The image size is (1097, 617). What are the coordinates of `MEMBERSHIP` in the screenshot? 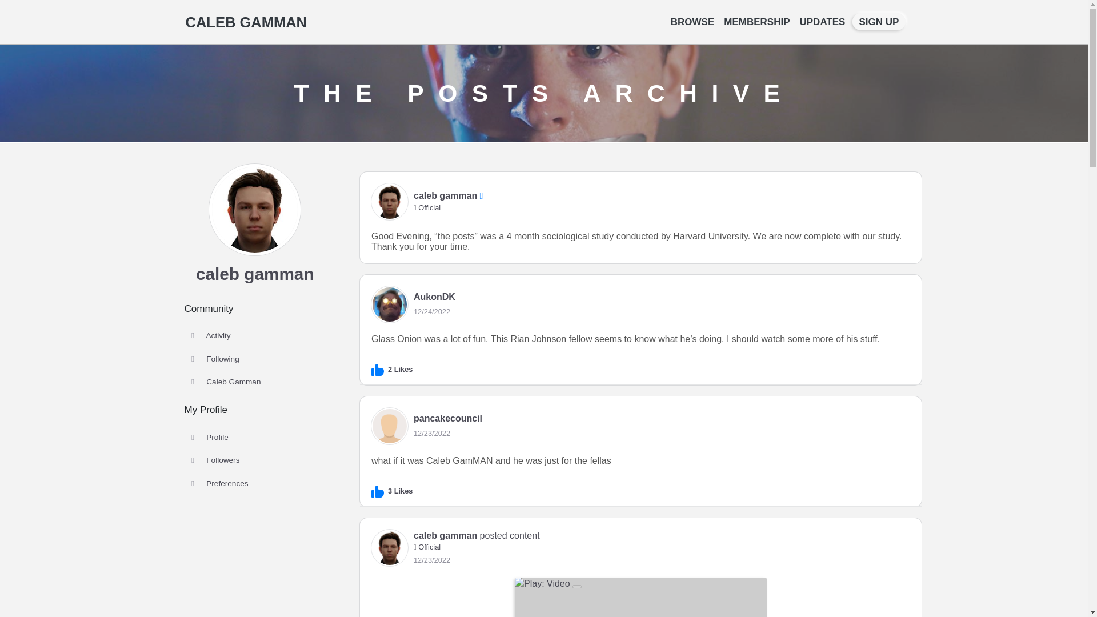 It's located at (756, 22).